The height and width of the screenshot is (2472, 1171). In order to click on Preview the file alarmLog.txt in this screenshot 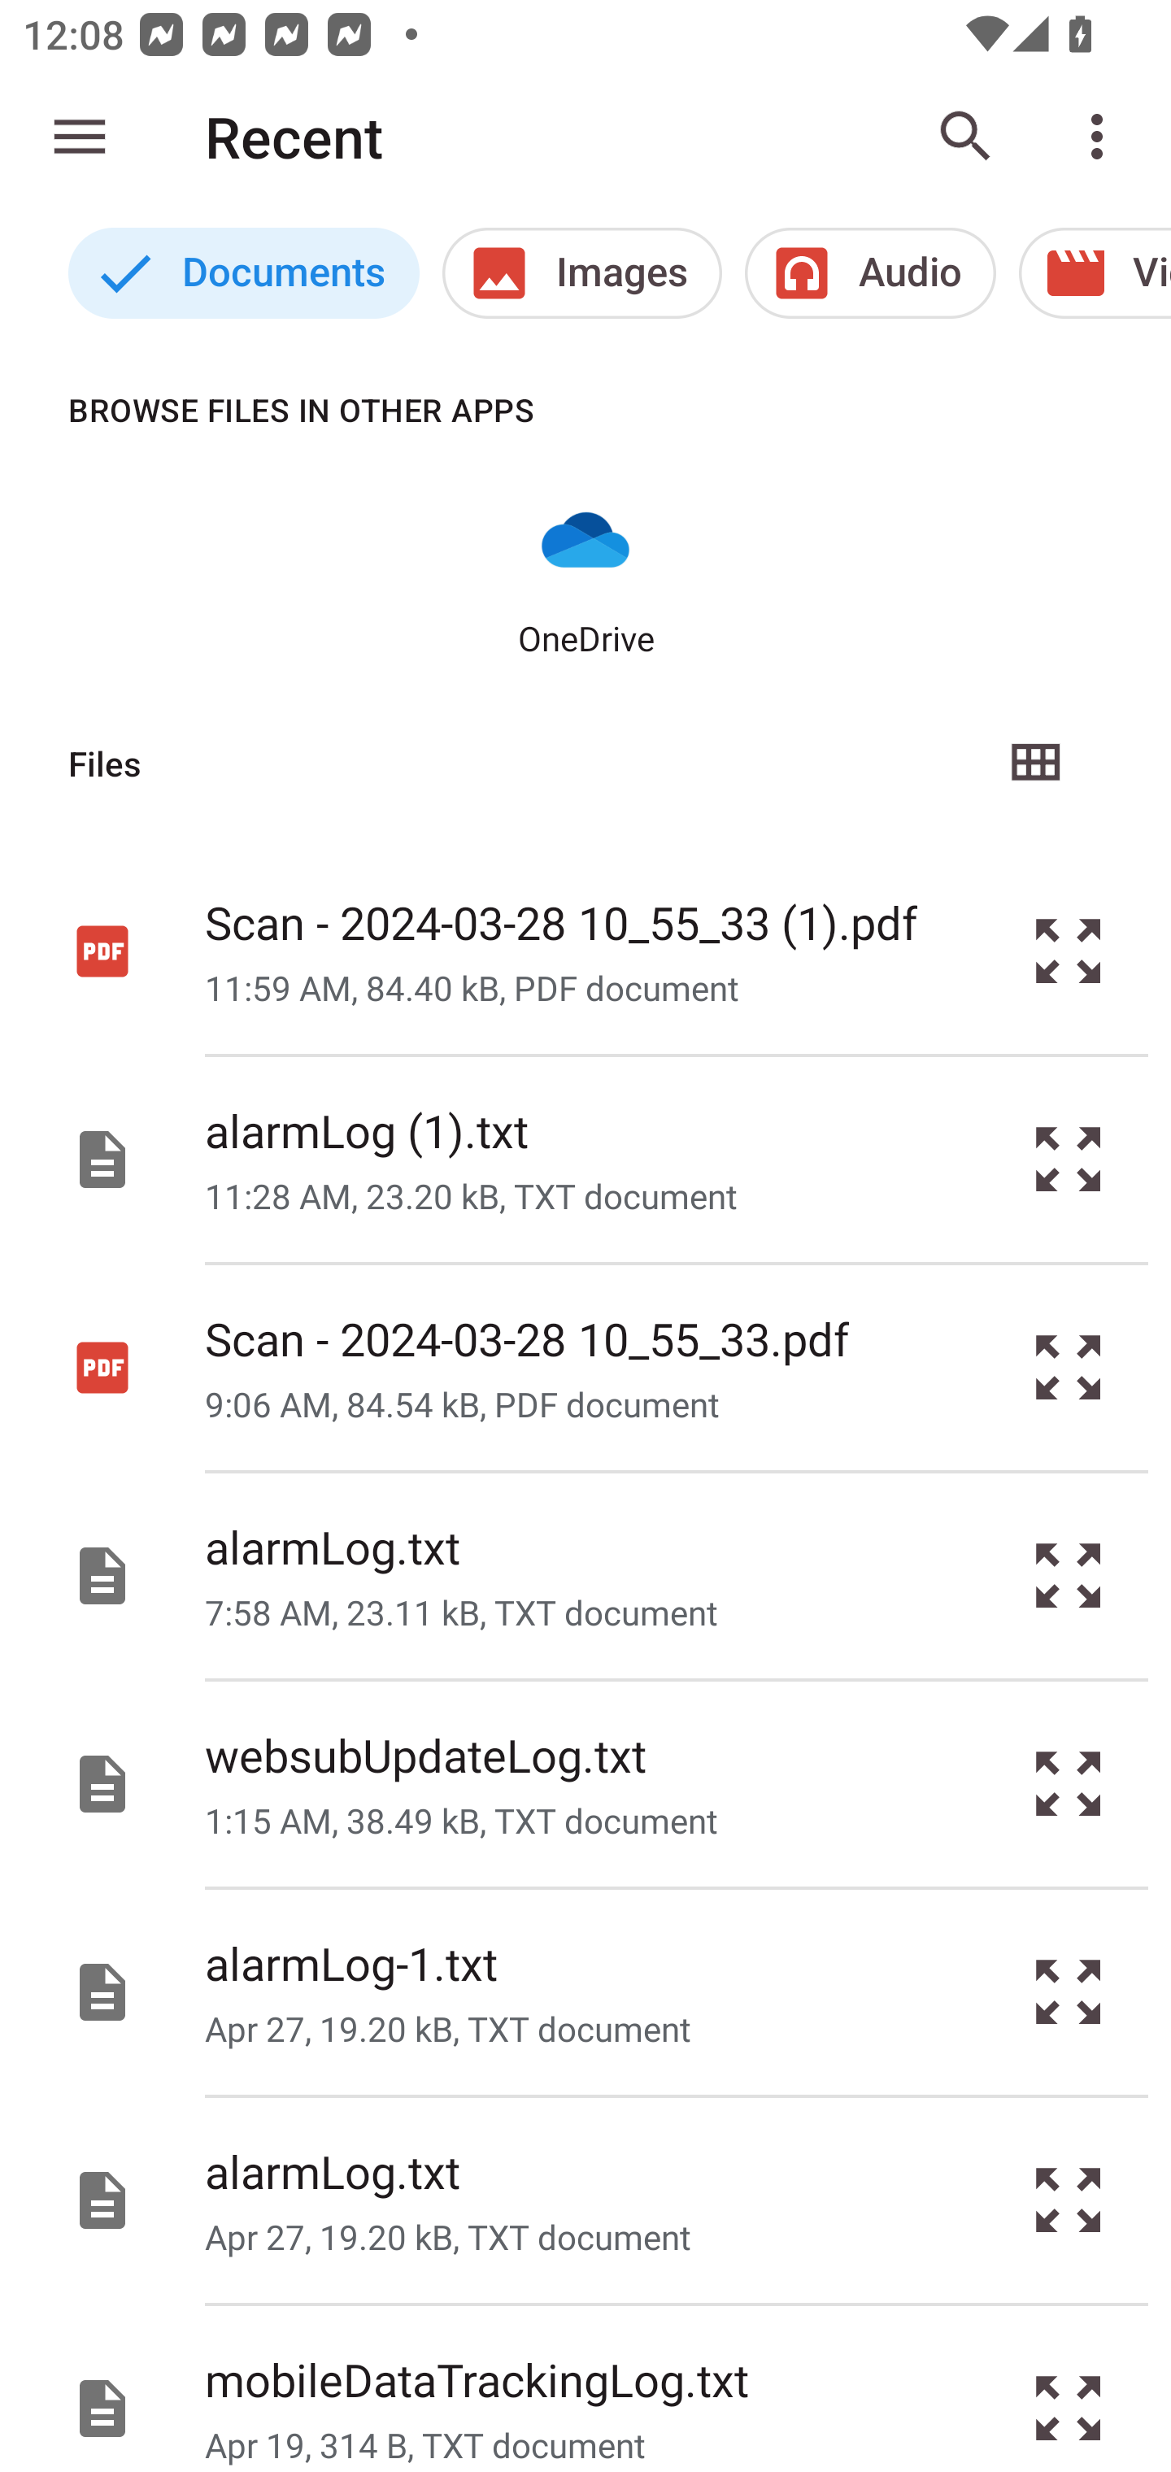, I will do `click(1069, 2200)`.